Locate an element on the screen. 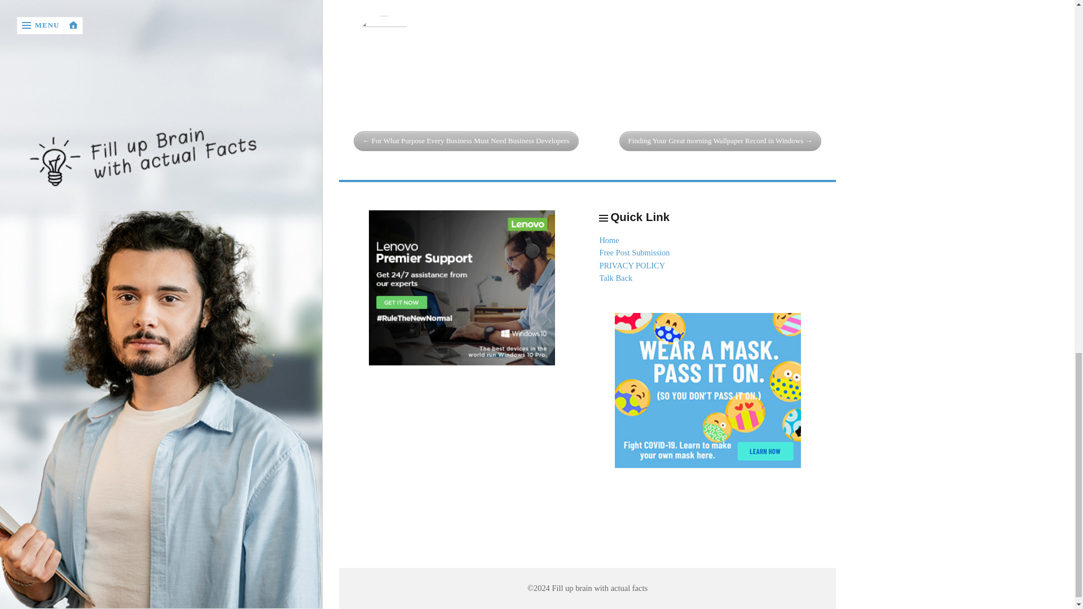 Image resolution: width=1083 pixels, height=609 pixels. Finding Your Great morning Wallpaper Record in Windows is located at coordinates (721, 141).